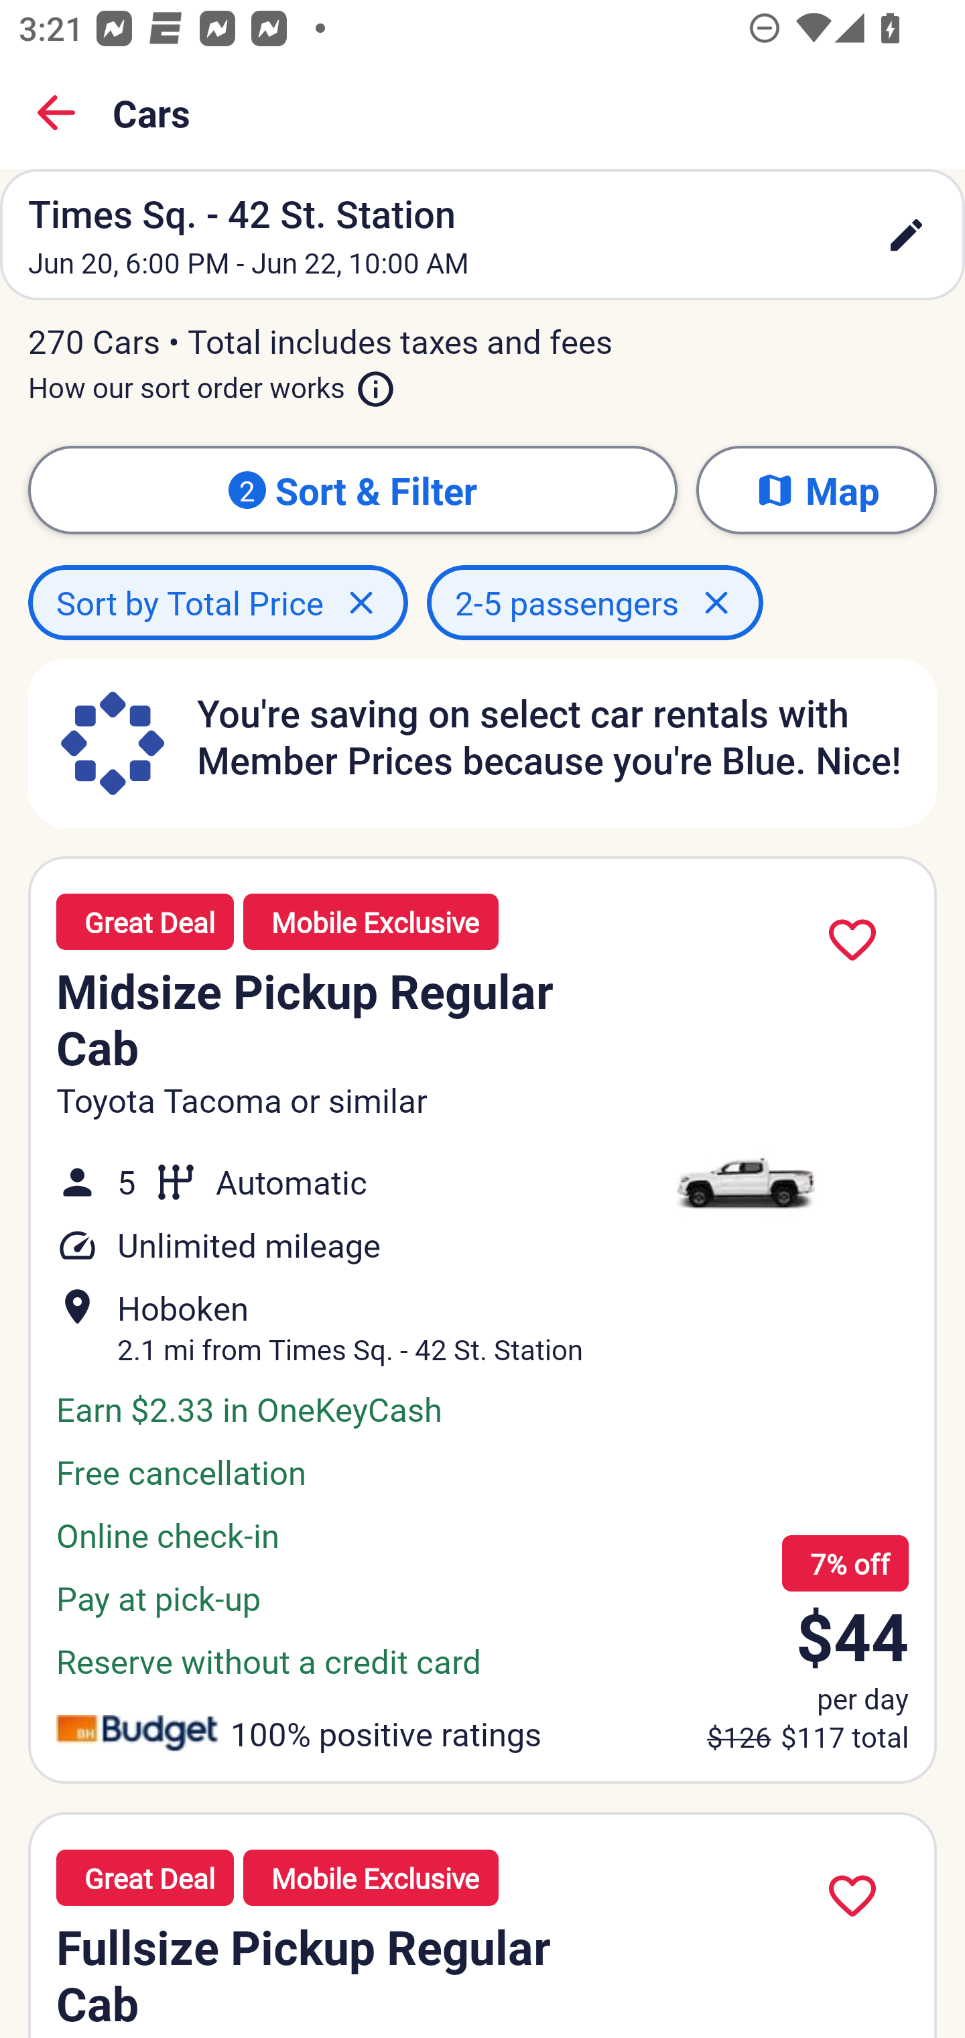 The height and width of the screenshot is (2038, 965). I want to click on Back, so click(56, 113).